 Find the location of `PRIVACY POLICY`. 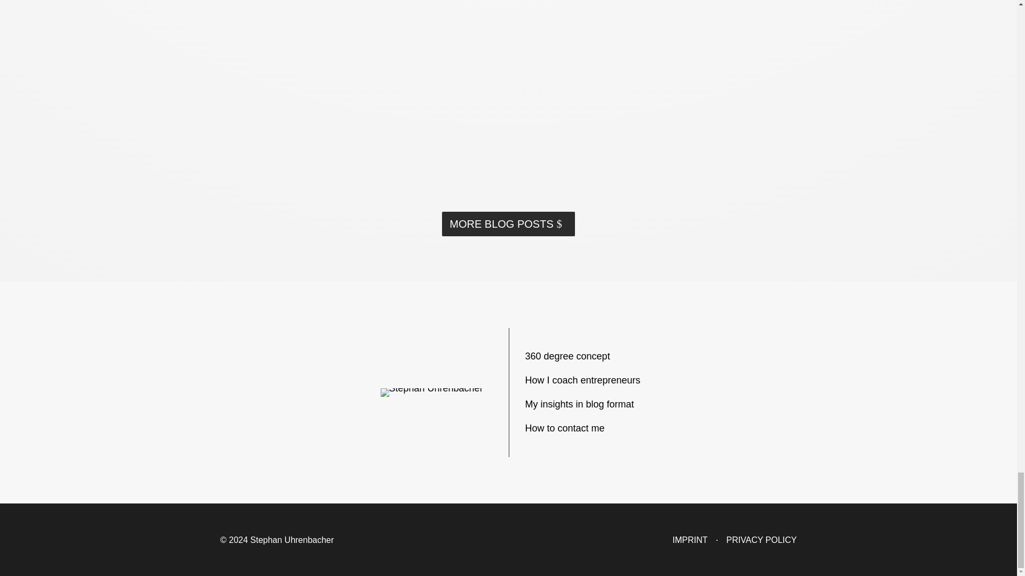

PRIVACY POLICY is located at coordinates (762, 540).